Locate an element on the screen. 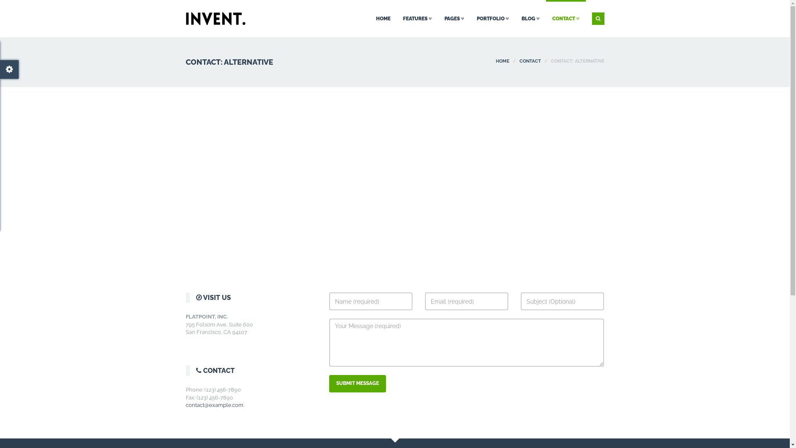 The image size is (796, 448). HOME is located at coordinates (502, 61).